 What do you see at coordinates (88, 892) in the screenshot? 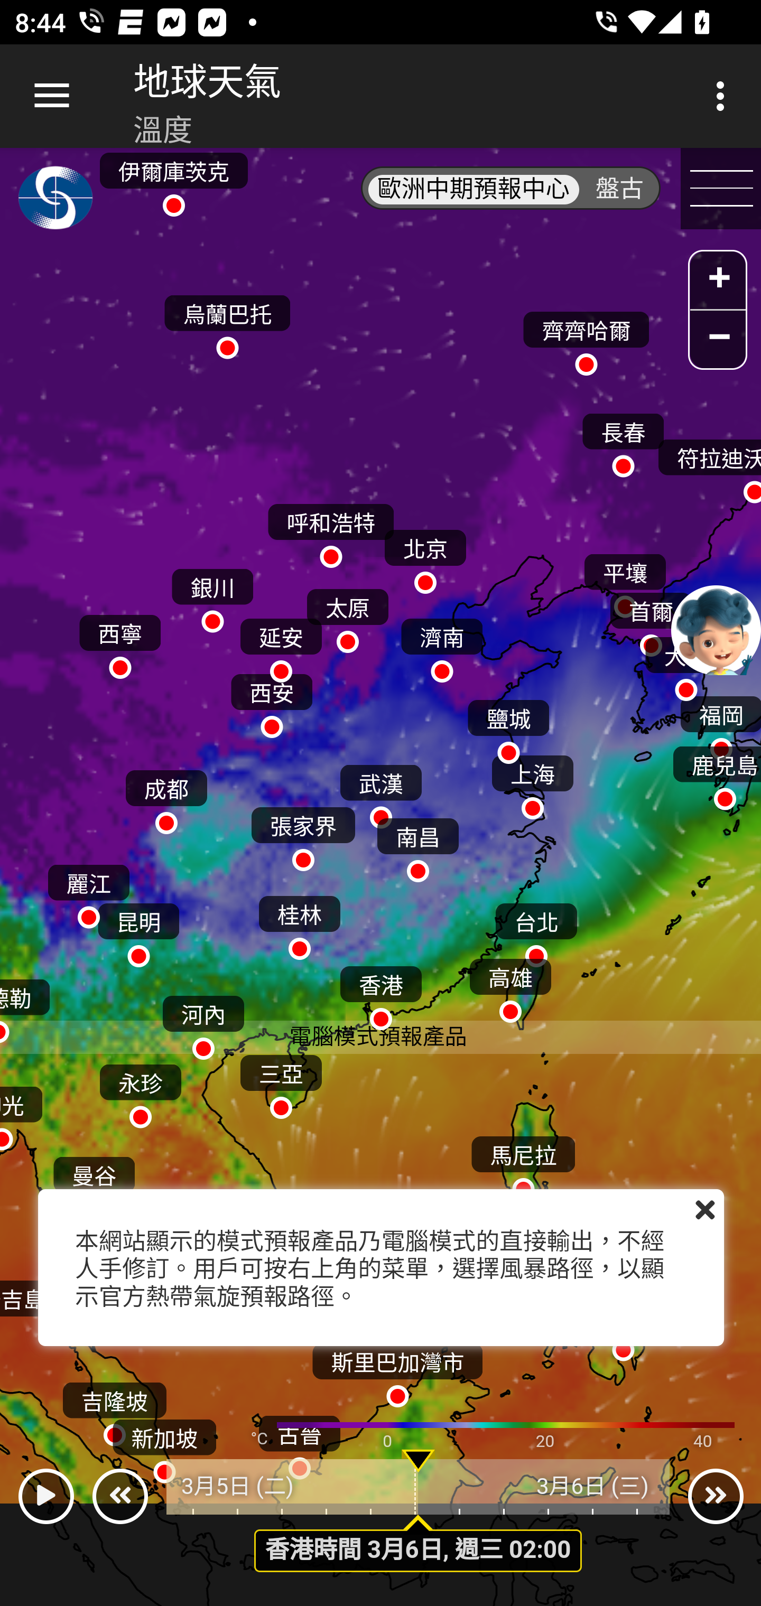
I see `麗江` at bounding box center [88, 892].